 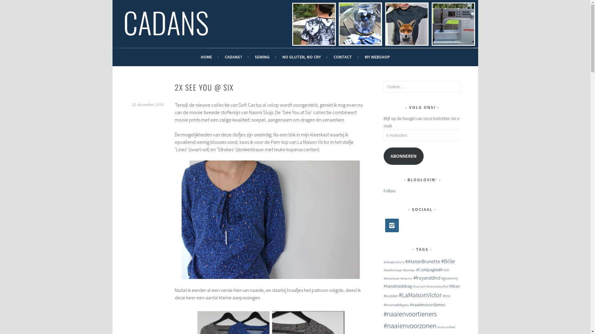 I want to click on #elsablouse, so click(x=392, y=278).